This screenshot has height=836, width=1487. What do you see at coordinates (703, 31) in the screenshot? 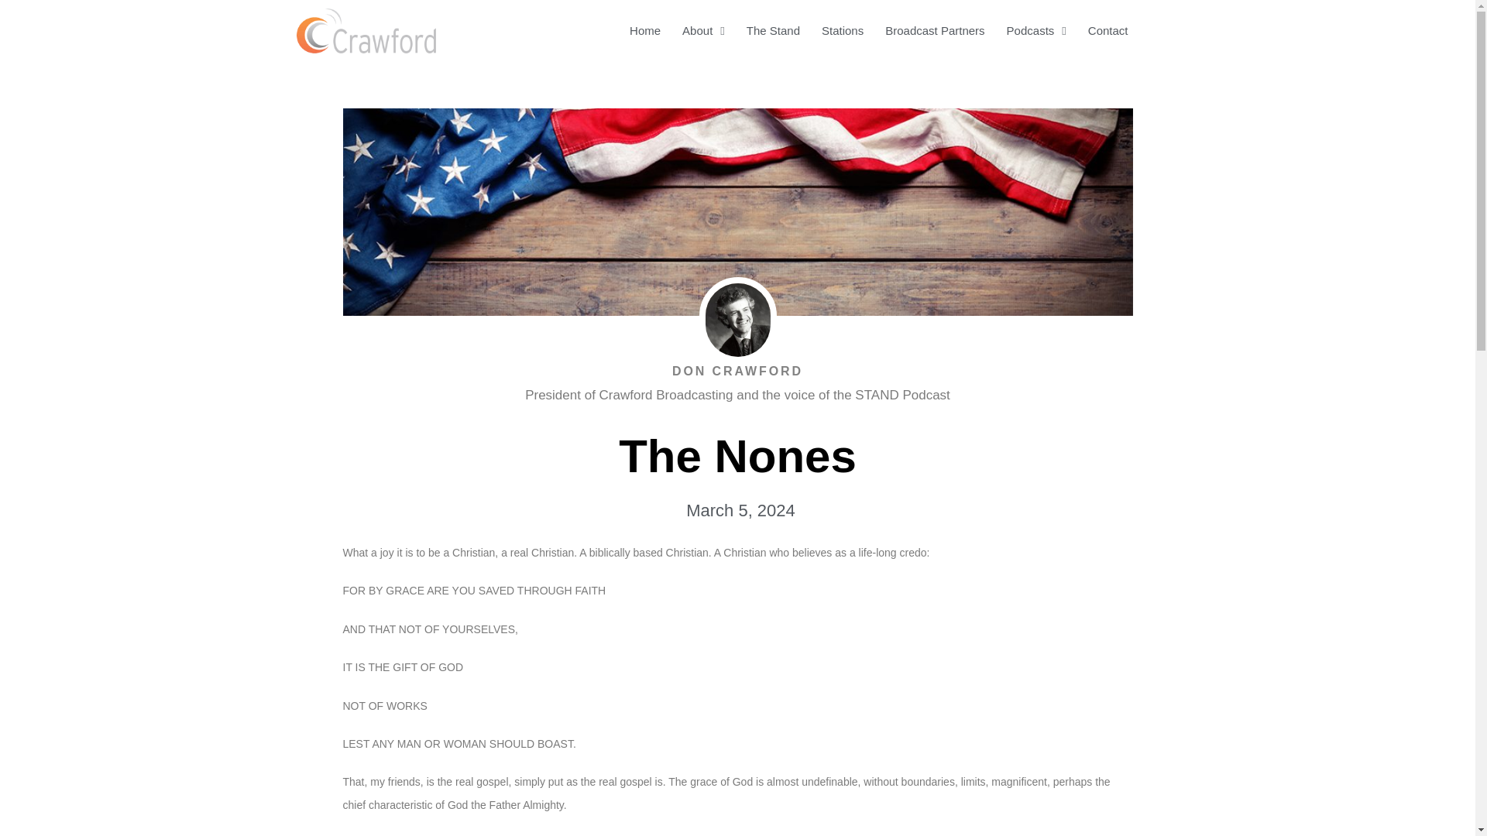
I see `About` at bounding box center [703, 31].